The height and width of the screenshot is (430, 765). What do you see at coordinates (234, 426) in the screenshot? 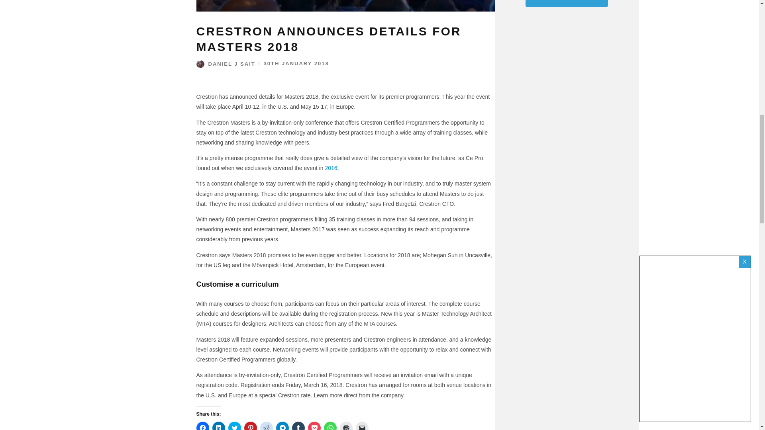
I see `Click to share on Twitter` at bounding box center [234, 426].